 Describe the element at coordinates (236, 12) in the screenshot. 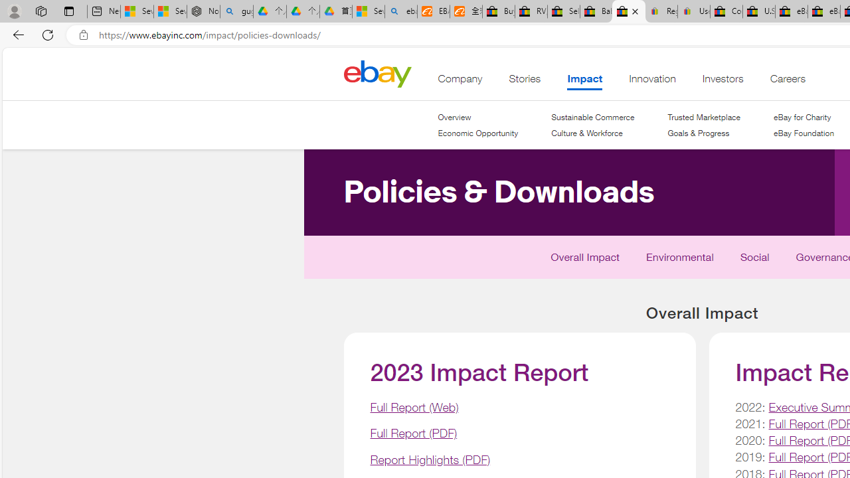

I see `guge yunpan - Search` at that location.